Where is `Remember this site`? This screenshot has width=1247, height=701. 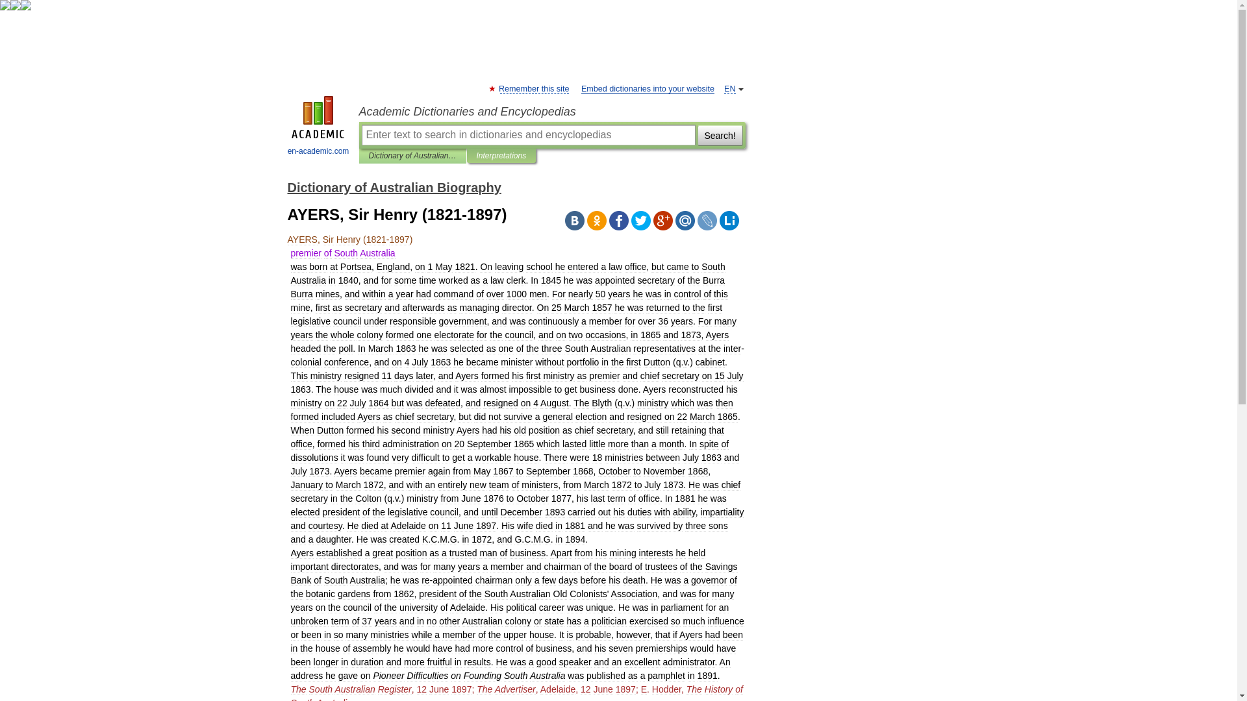
Remember this site is located at coordinates (534, 88).